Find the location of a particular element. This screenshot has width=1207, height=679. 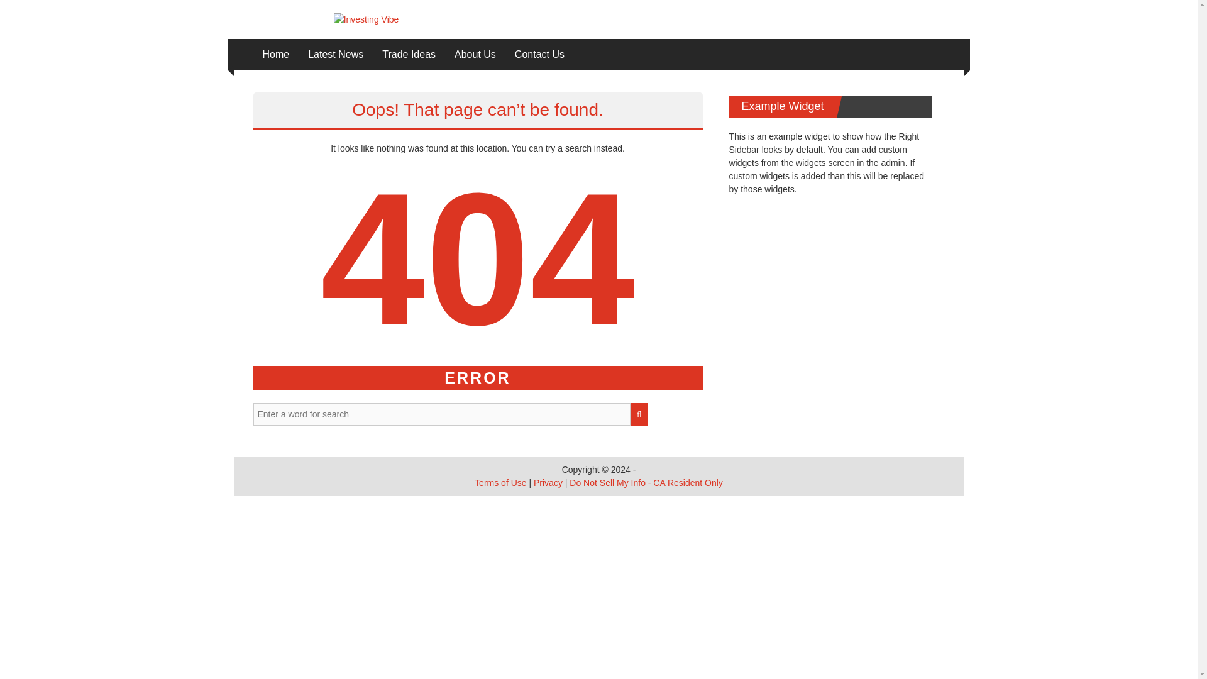

Terms of Use is located at coordinates (500, 483).